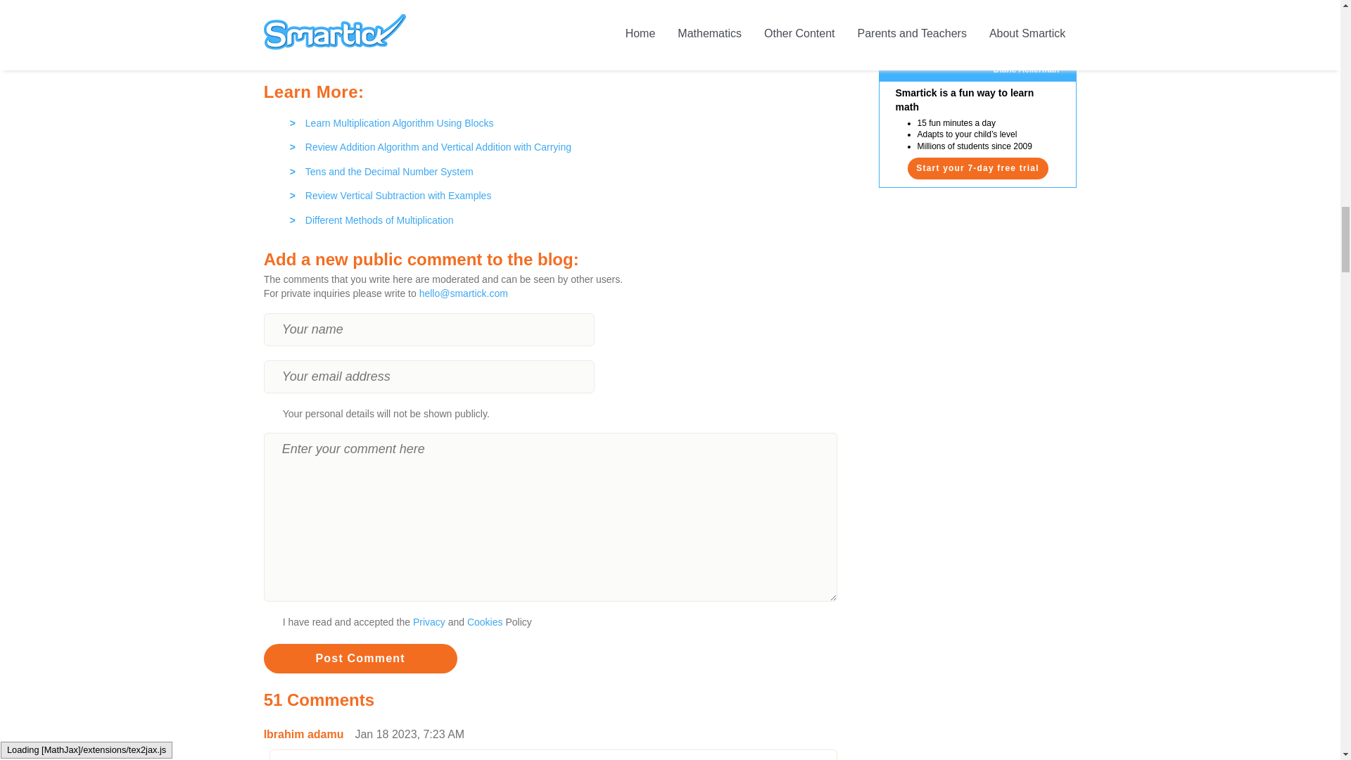  Describe the element at coordinates (559, 217) in the screenshot. I see `Different Methods of Multiplication` at that location.